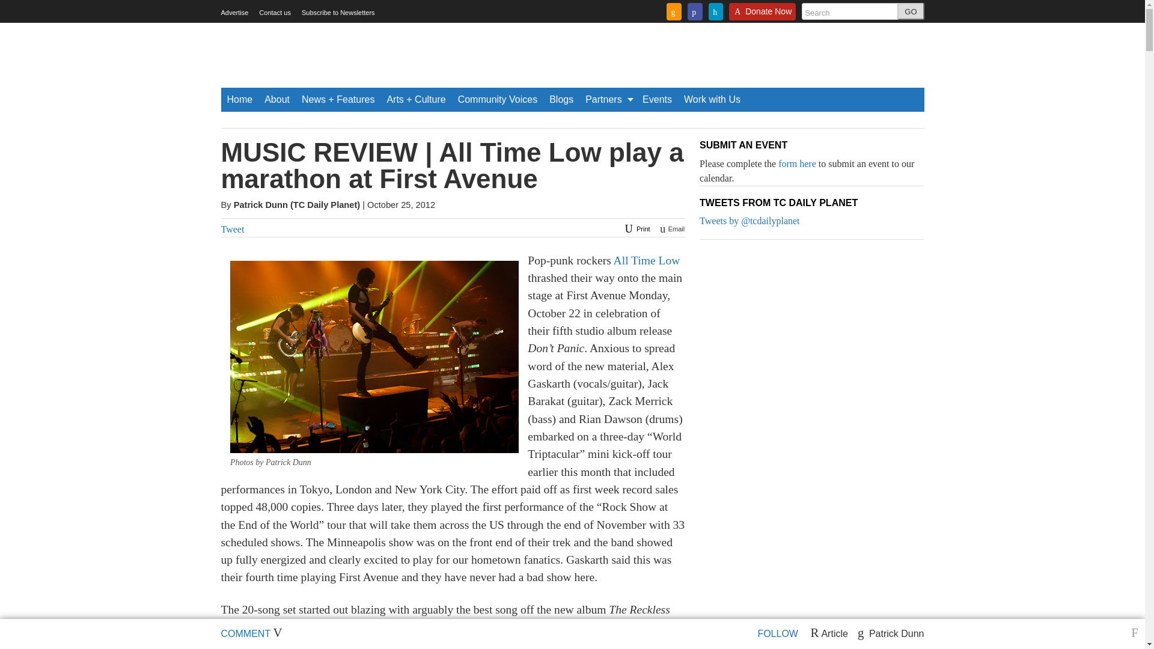 The height and width of the screenshot is (649, 1154). What do you see at coordinates (325, 204) in the screenshot?
I see `TC Daily Planet` at bounding box center [325, 204].